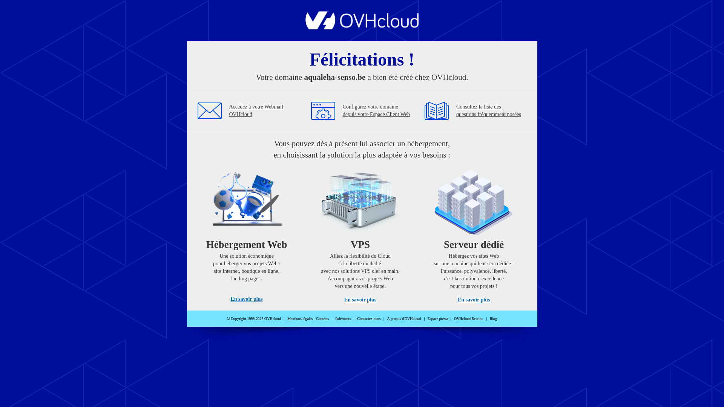  What do you see at coordinates (247, 299) in the screenshot?
I see `En savoir plus` at bounding box center [247, 299].